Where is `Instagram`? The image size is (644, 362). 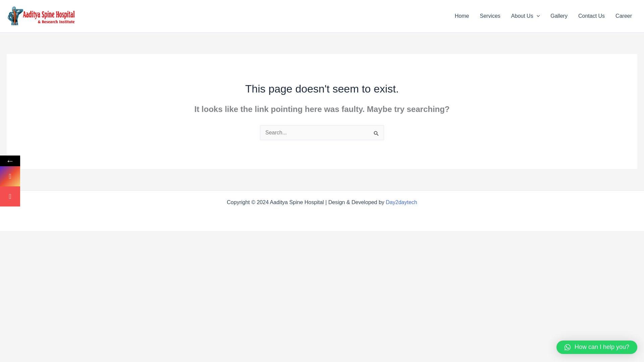 Instagram is located at coordinates (54, 176).